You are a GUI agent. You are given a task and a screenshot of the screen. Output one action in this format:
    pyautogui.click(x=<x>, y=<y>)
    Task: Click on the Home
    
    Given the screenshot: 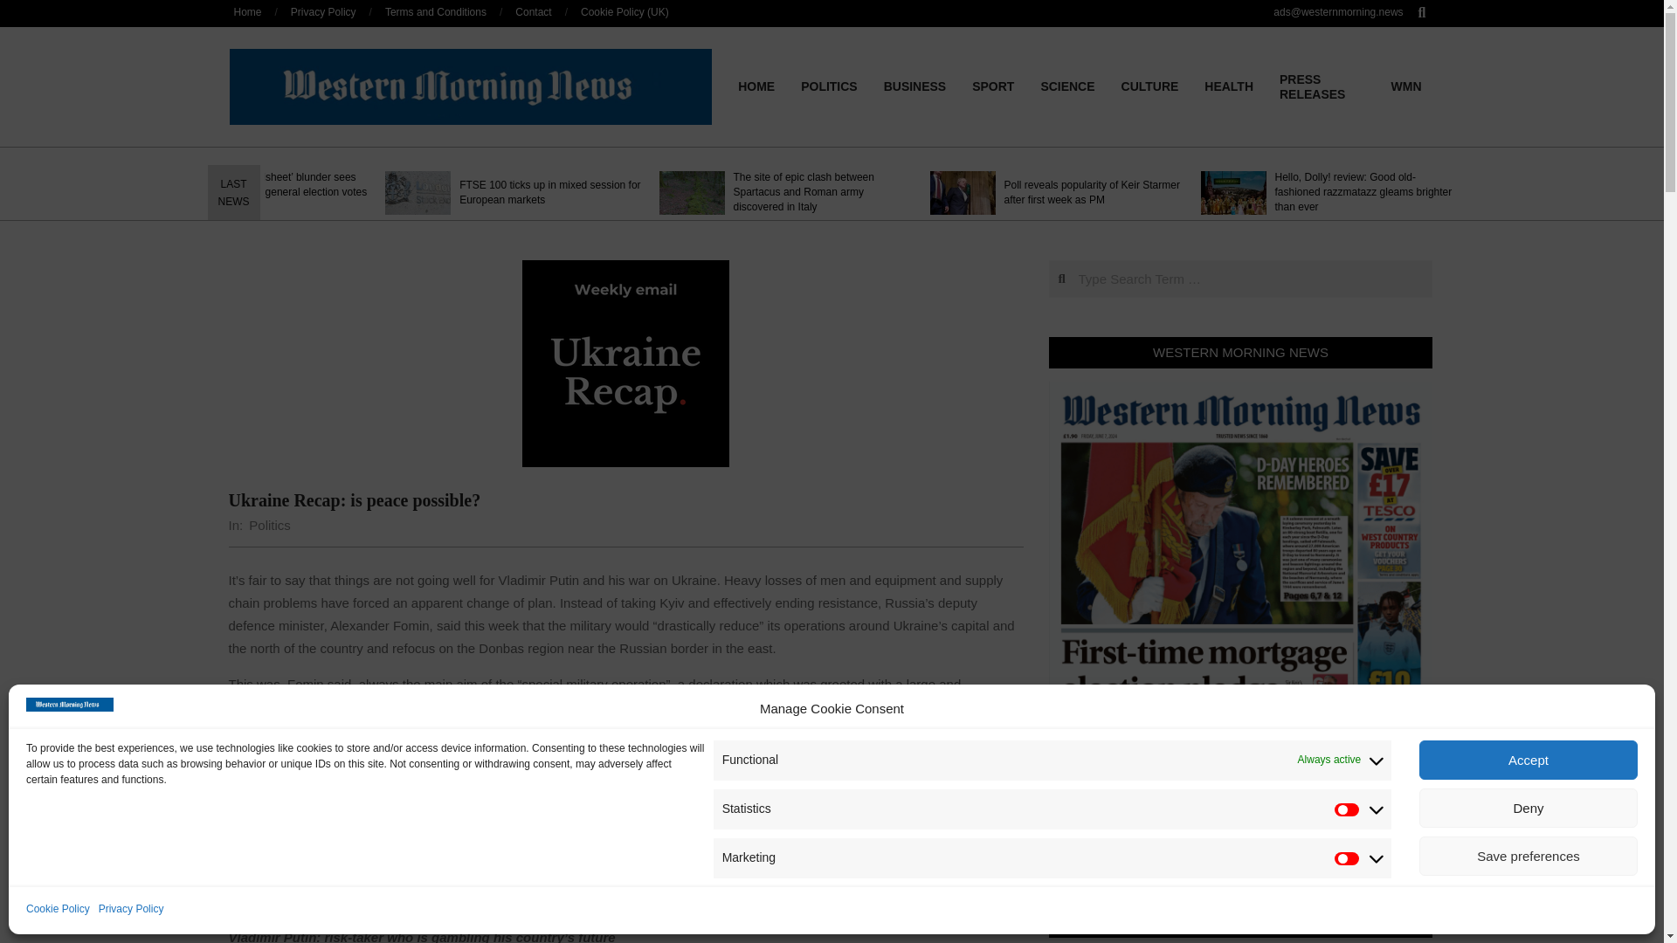 What is the action you would take?
    pyautogui.click(x=248, y=11)
    